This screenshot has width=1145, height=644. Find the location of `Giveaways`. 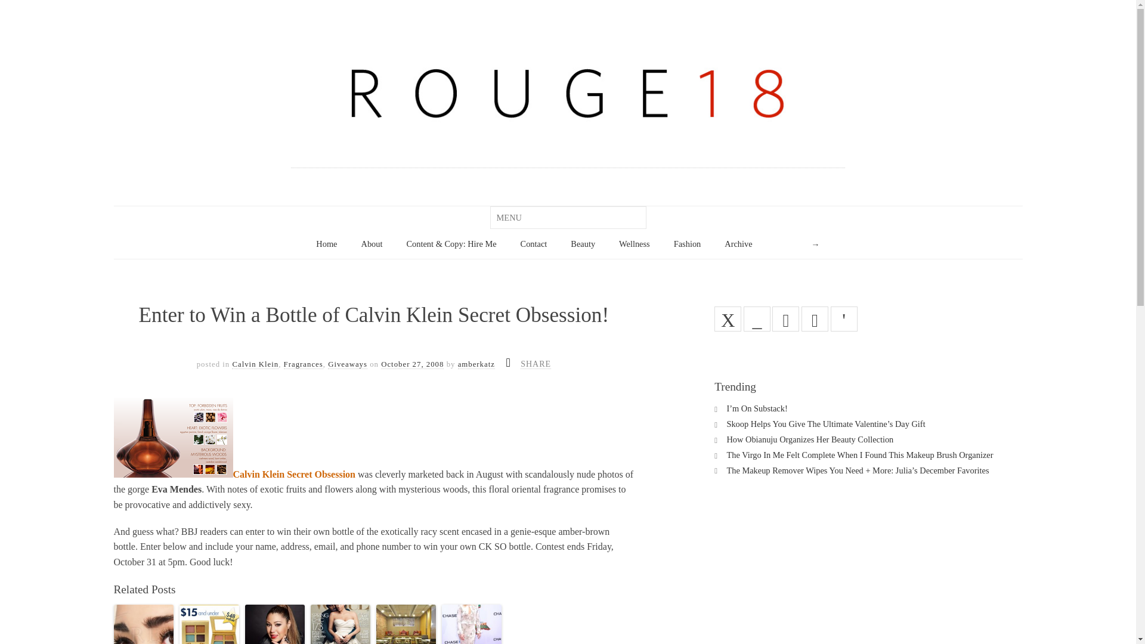

Giveaways is located at coordinates (347, 364).